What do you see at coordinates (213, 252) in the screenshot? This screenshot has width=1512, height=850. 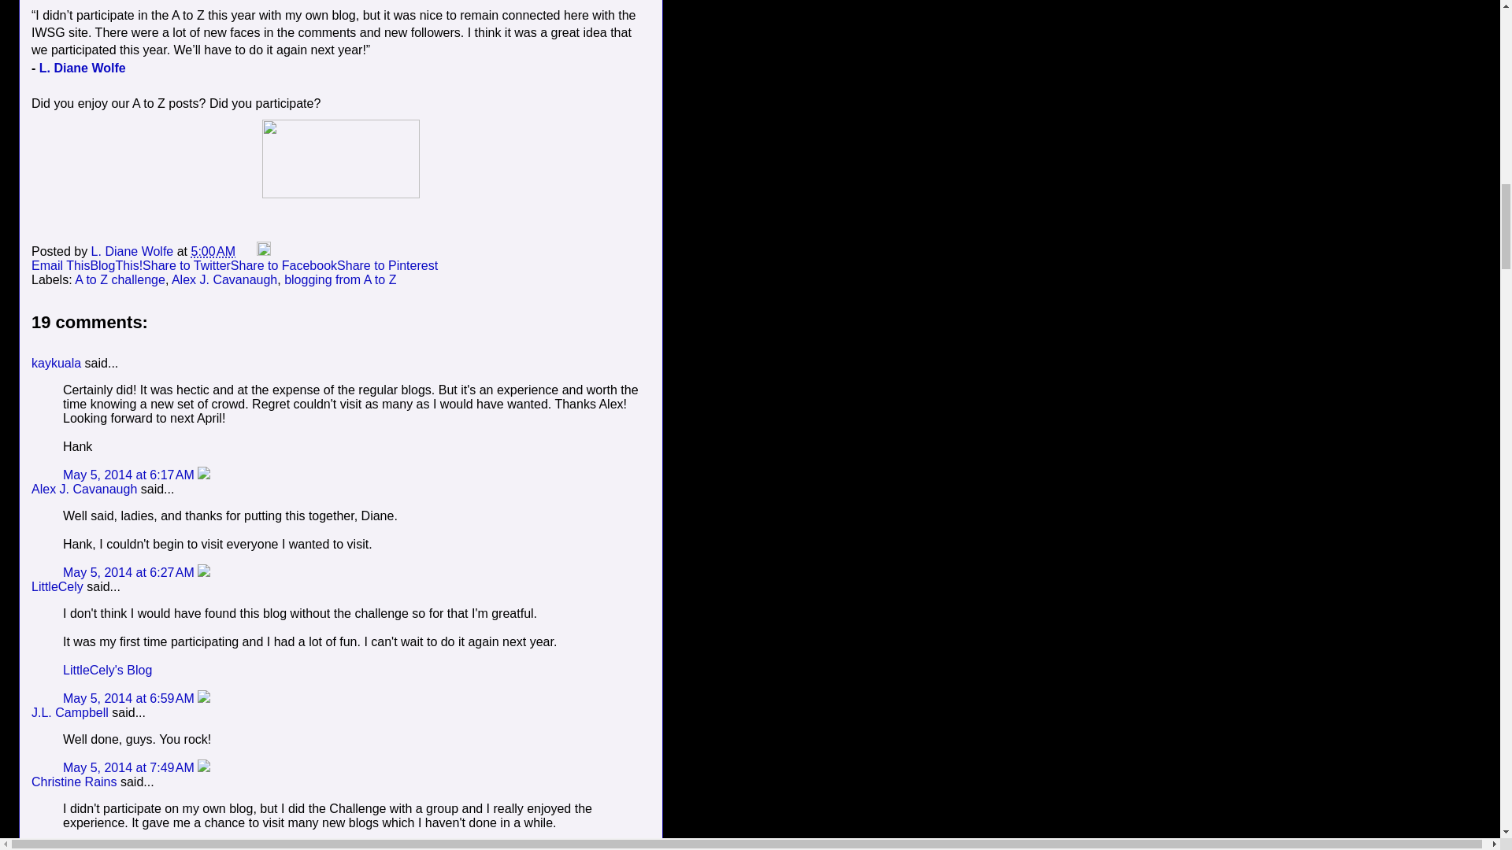 I see `permanent link` at bounding box center [213, 252].